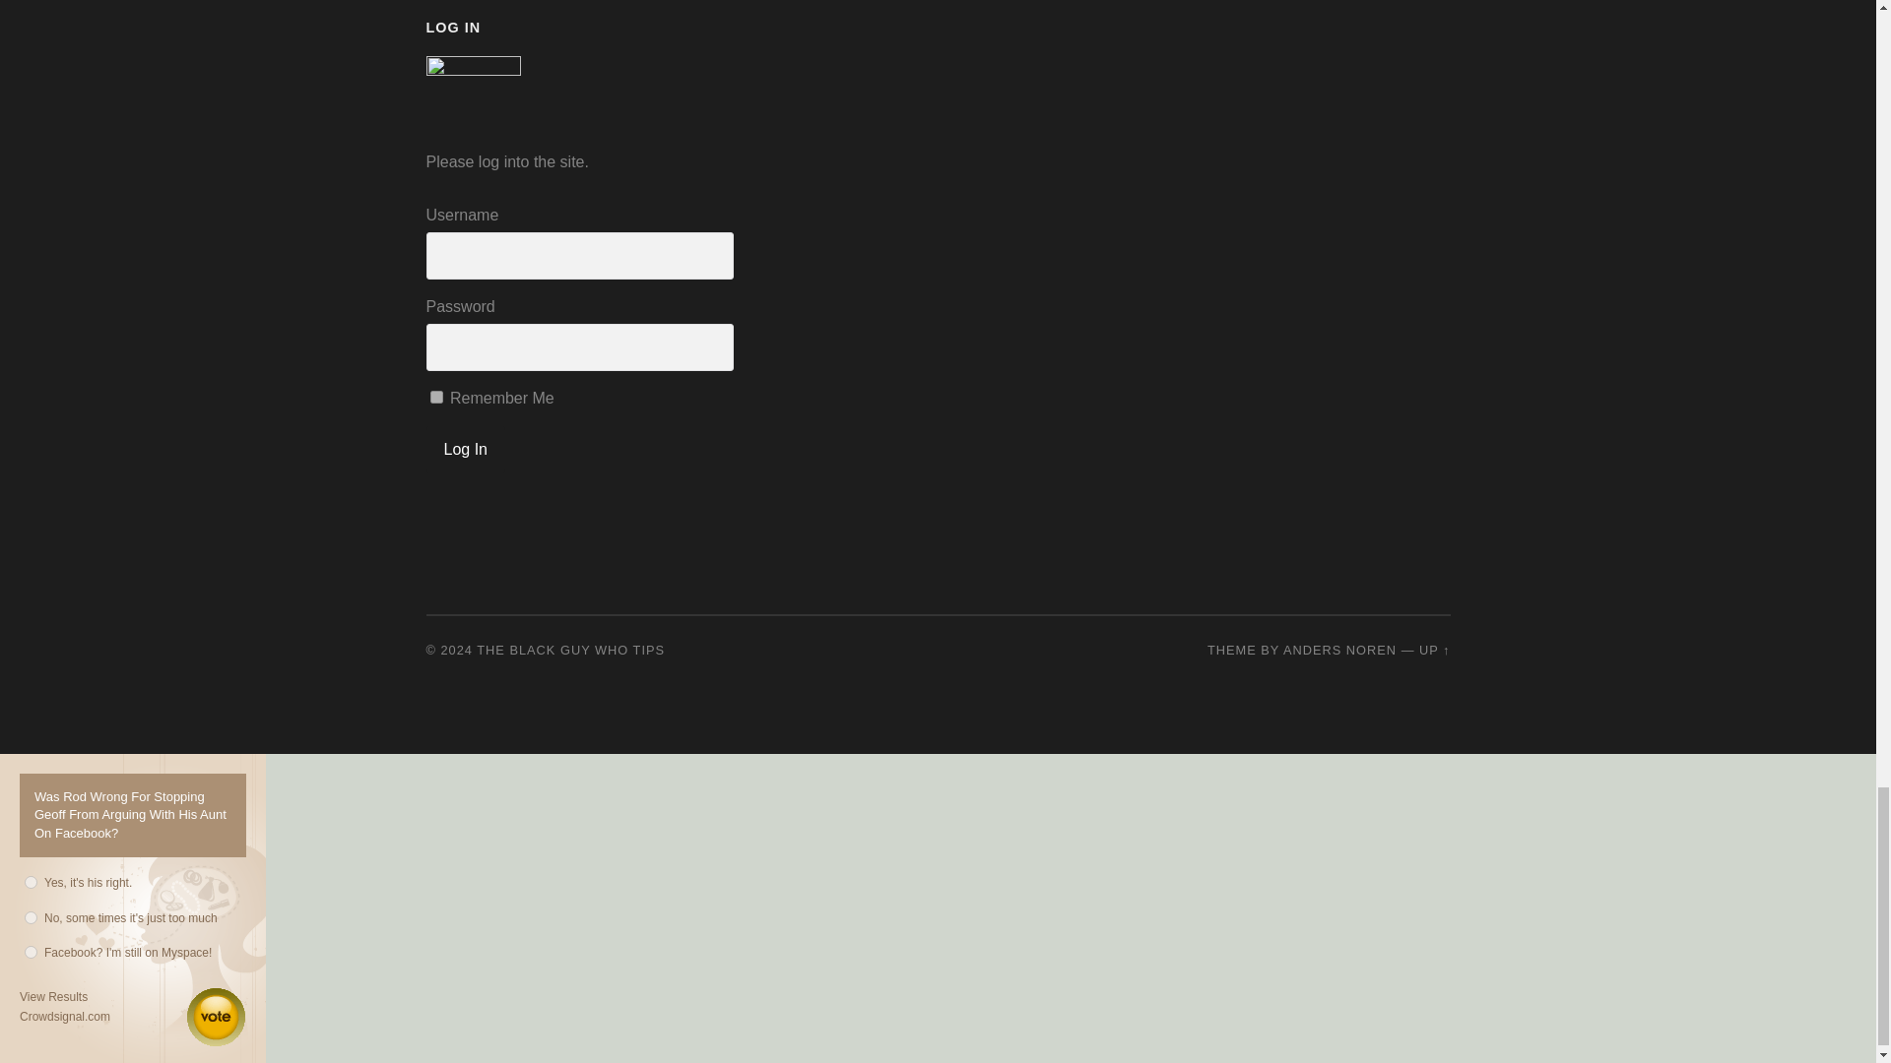 The height and width of the screenshot is (1063, 1891). I want to click on 24586994, so click(31, 882).